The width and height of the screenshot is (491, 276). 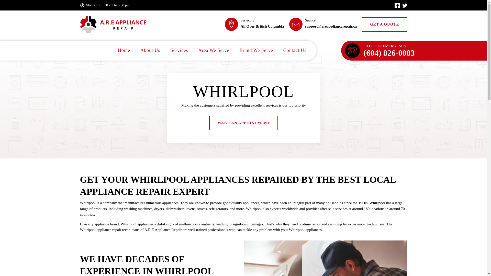 I want to click on Area We Serve, so click(x=214, y=51).